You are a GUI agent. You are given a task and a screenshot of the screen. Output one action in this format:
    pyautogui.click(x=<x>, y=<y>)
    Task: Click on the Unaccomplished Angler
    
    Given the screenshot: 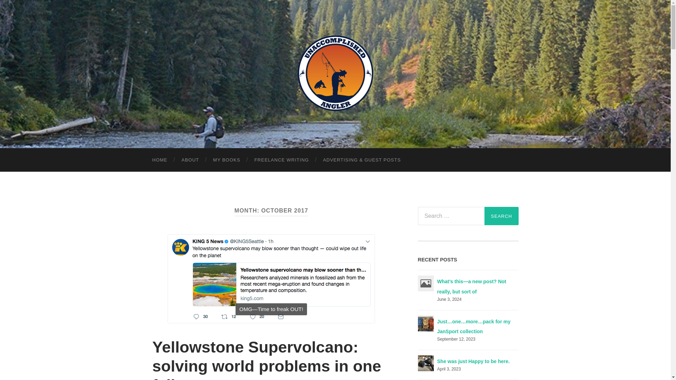 What is the action you would take?
    pyautogui.click(x=335, y=73)
    